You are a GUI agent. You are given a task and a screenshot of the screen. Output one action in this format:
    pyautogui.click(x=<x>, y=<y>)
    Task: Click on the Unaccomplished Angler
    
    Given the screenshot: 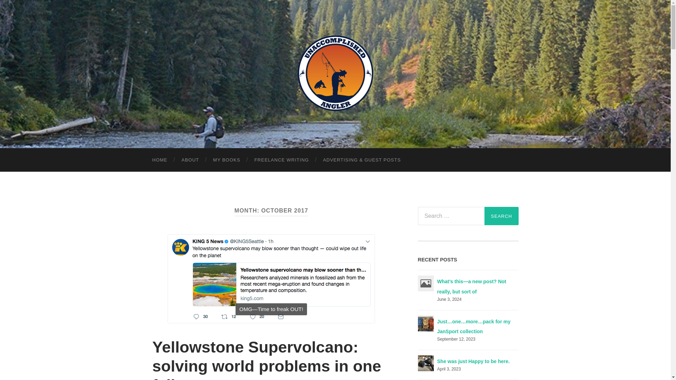 What is the action you would take?
    pyautogui.click(x=335, y=73)
    